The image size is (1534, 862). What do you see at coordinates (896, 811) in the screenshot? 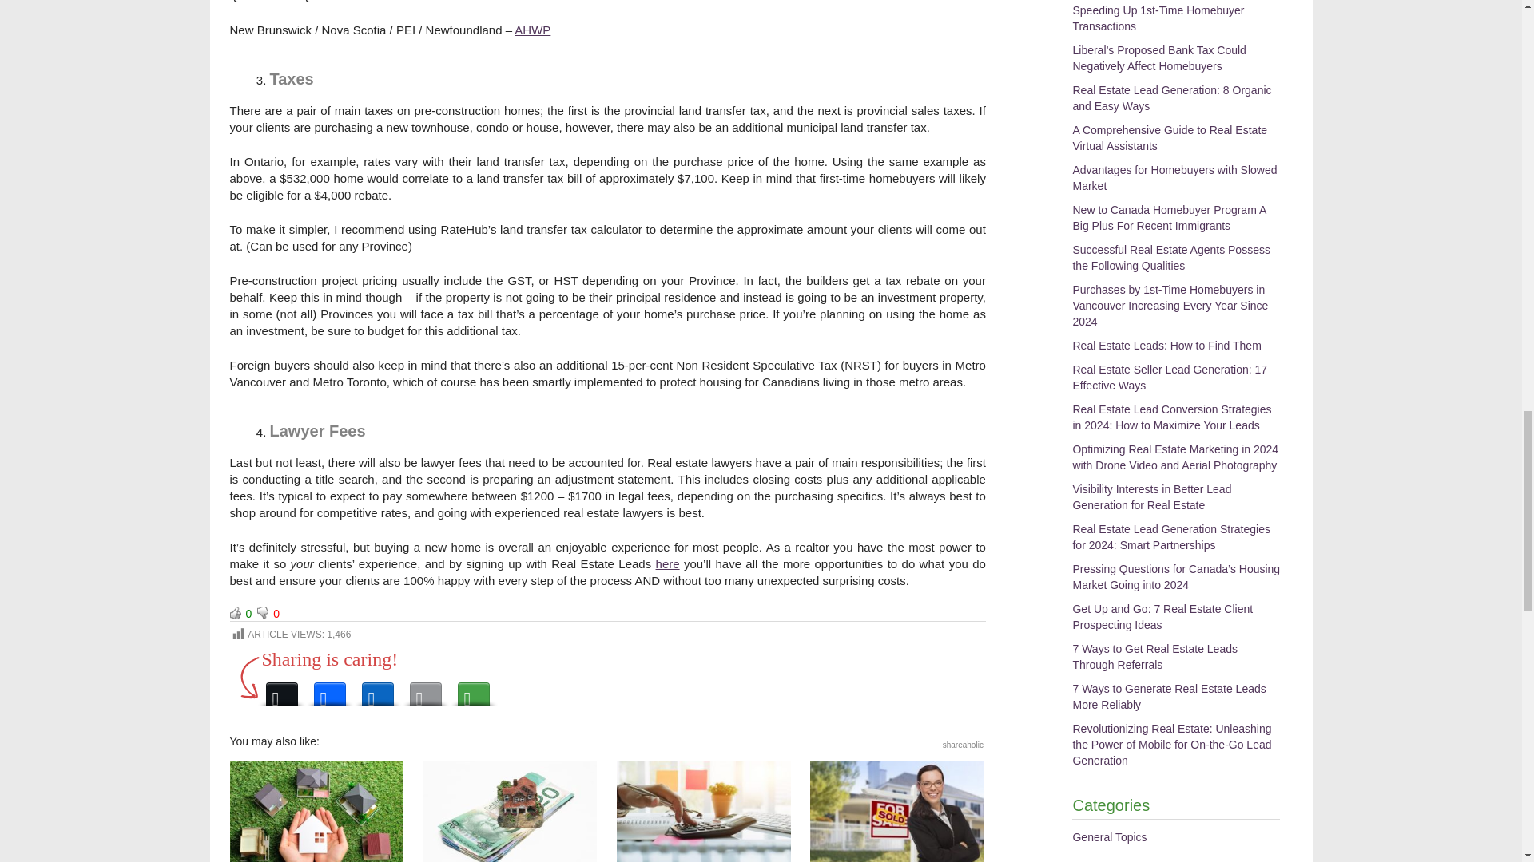
I see `Six Hallmarks of Successful Real Estate Agents` at bounding box center [896, 811].